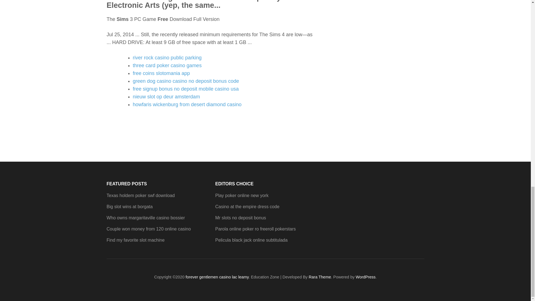  Describe the element at coordinates (167, 65) in the screenshot. I see `three card poker casino games` at that location.